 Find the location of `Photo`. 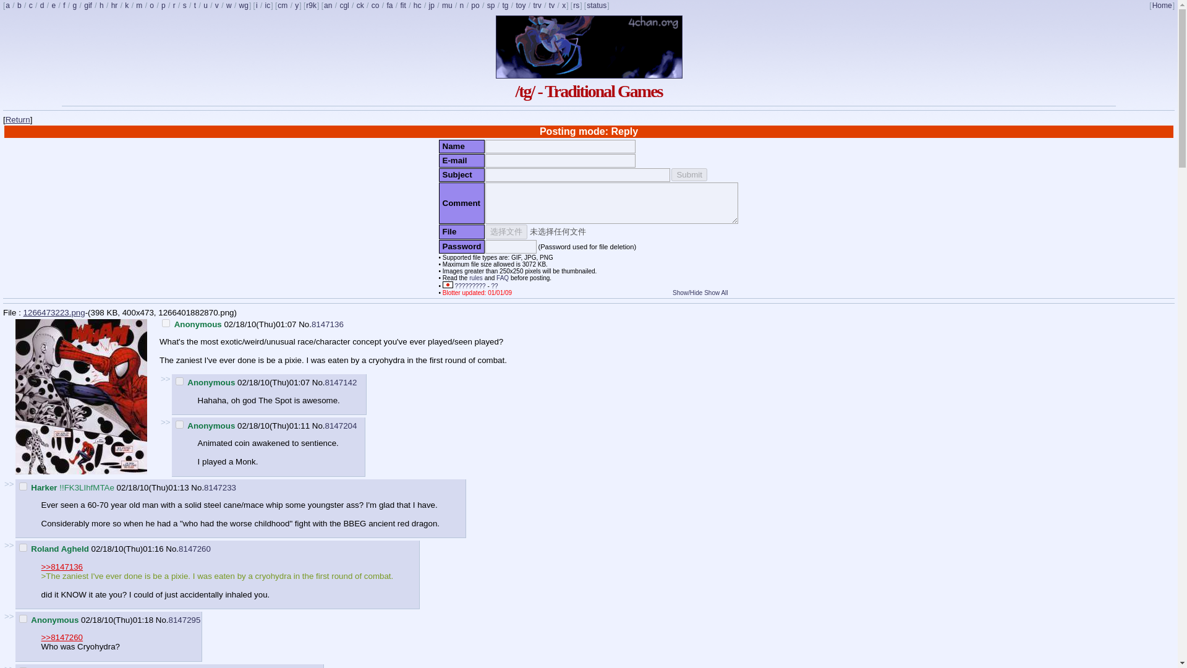

Photo is located at coordinates (163, 6).